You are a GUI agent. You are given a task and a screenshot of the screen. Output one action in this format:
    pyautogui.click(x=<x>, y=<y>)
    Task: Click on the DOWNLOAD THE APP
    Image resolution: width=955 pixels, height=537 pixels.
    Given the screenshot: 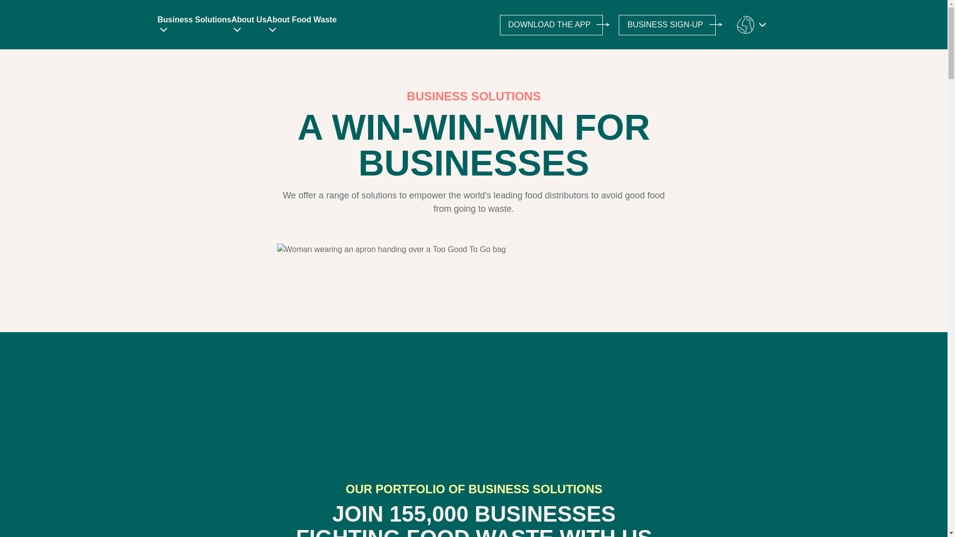 What is the action you would take?
    pyautogui.click(x=551, y=25)
    